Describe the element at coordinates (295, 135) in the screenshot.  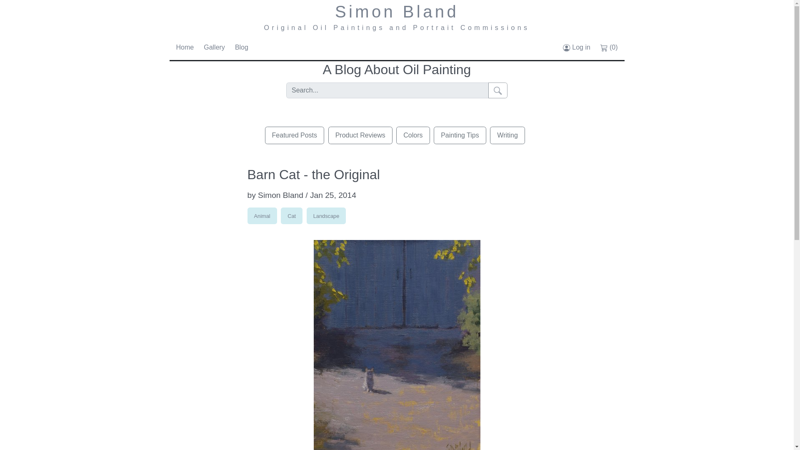
I see `Featured Posts` at that location.